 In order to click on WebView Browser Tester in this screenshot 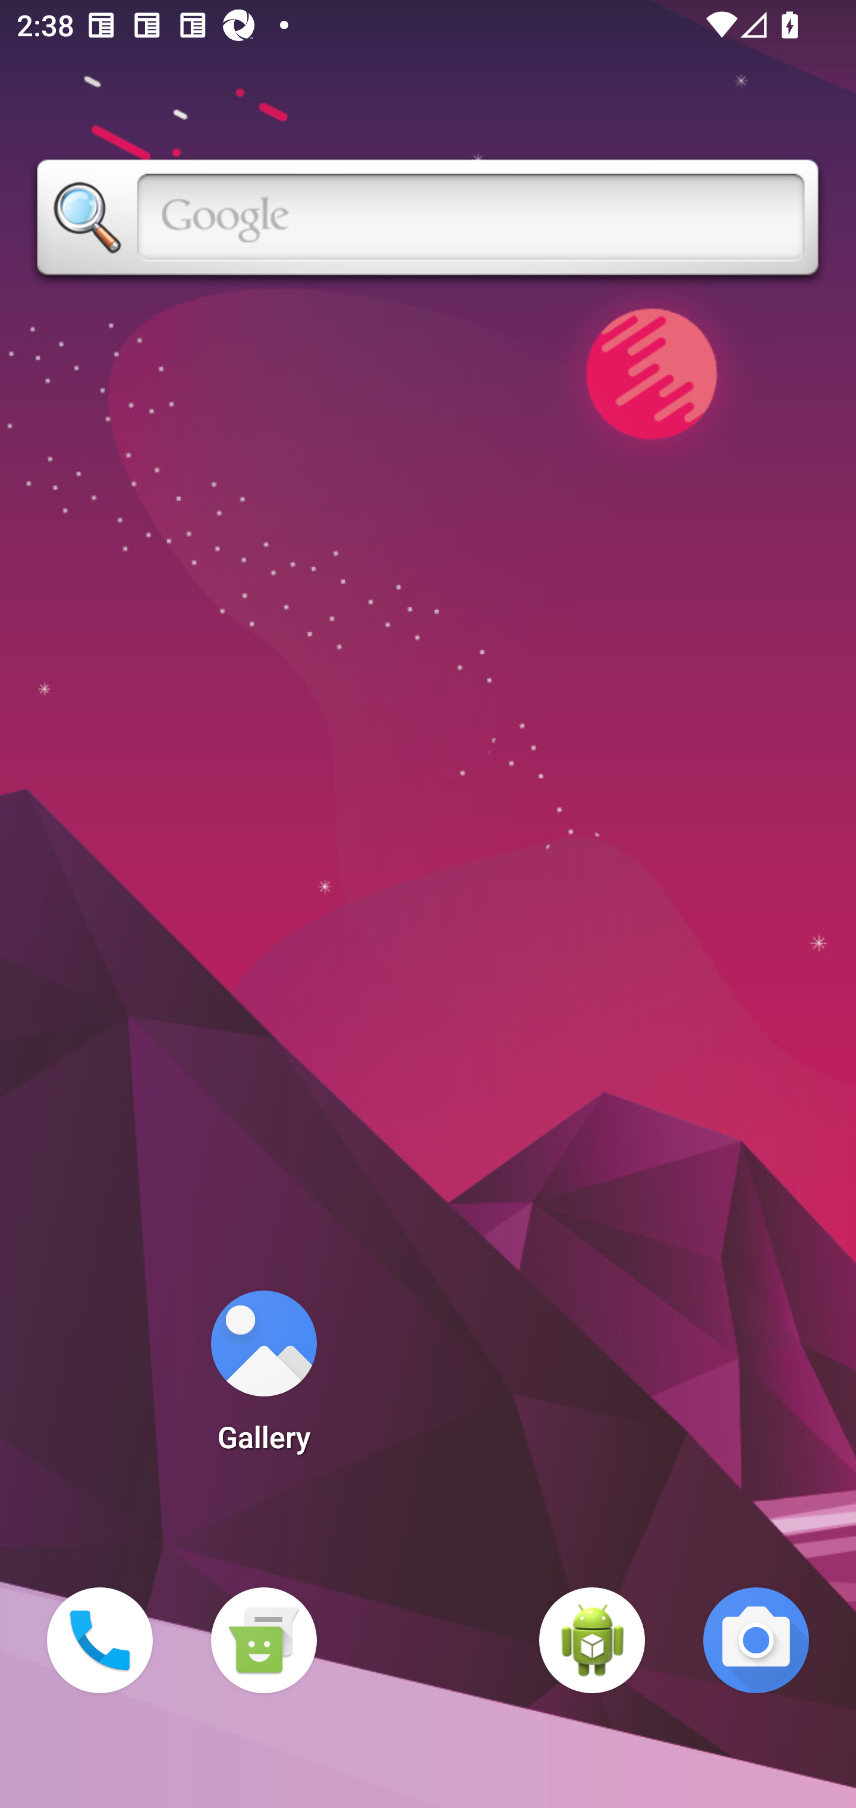, I will do `click(592, 1640)`.